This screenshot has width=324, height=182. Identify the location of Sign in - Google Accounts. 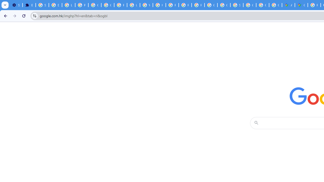
(237, 5).